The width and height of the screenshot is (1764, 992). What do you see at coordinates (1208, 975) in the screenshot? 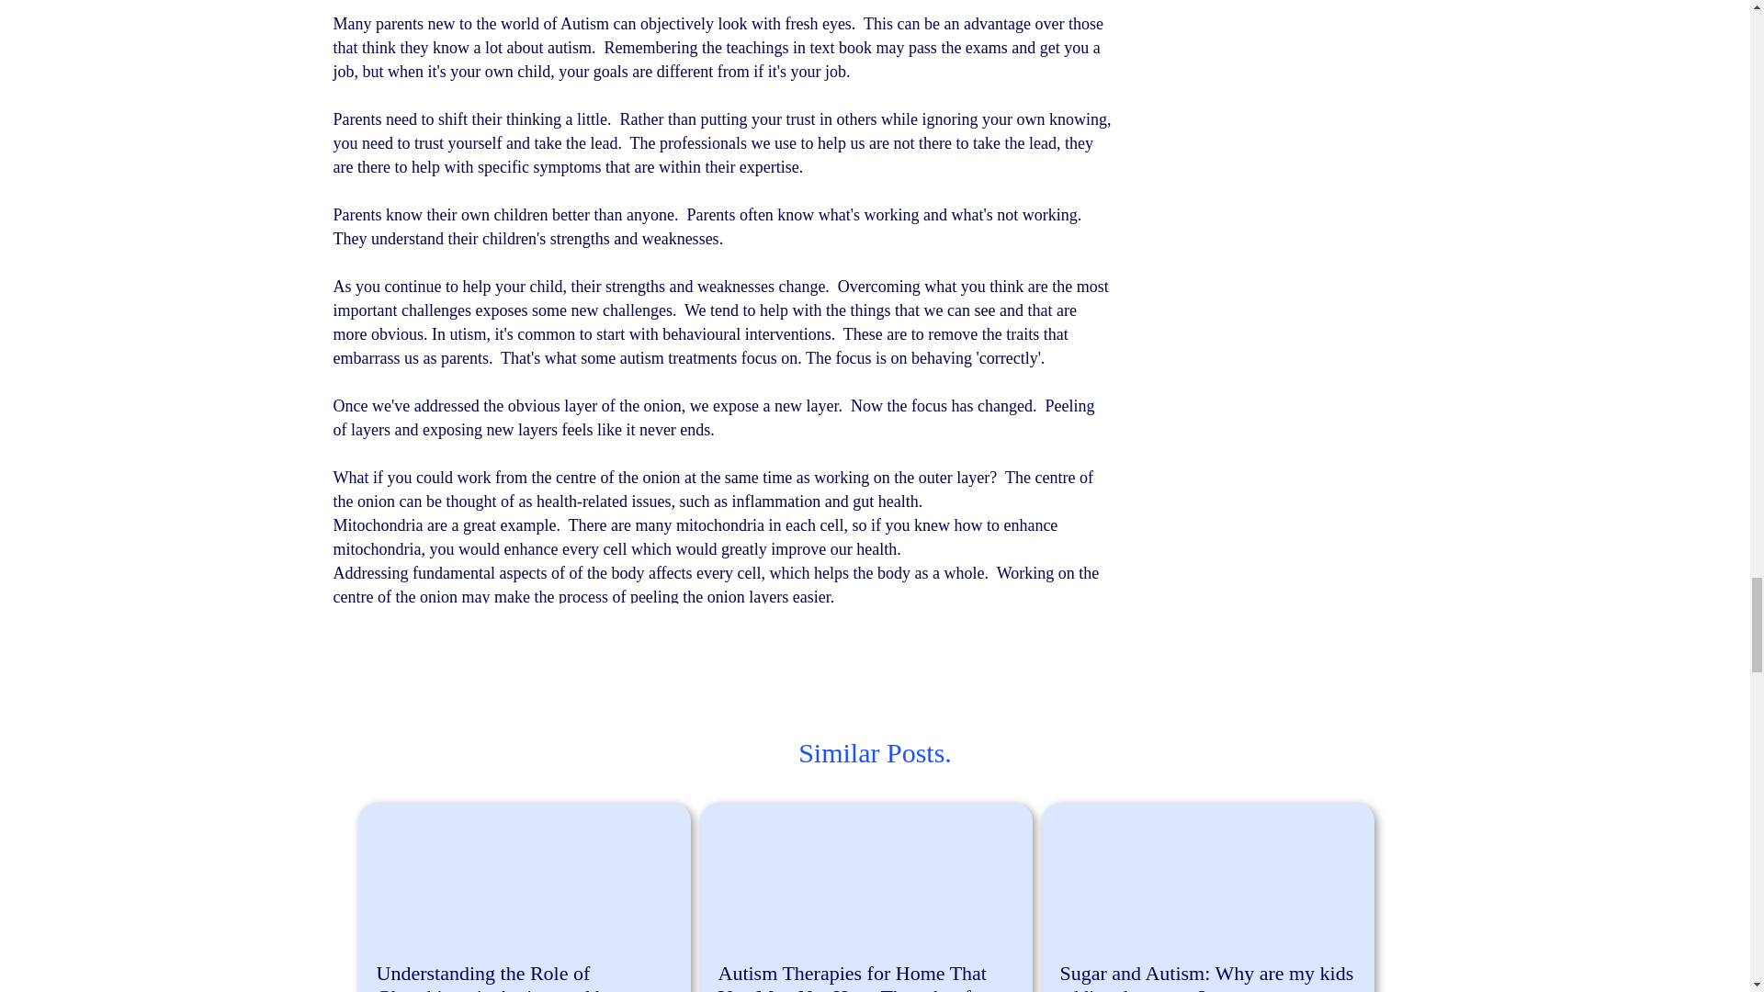
I see `Sugar and Autism: Why are my kids addicted to sugar?` at bounding box center [1208, 975].